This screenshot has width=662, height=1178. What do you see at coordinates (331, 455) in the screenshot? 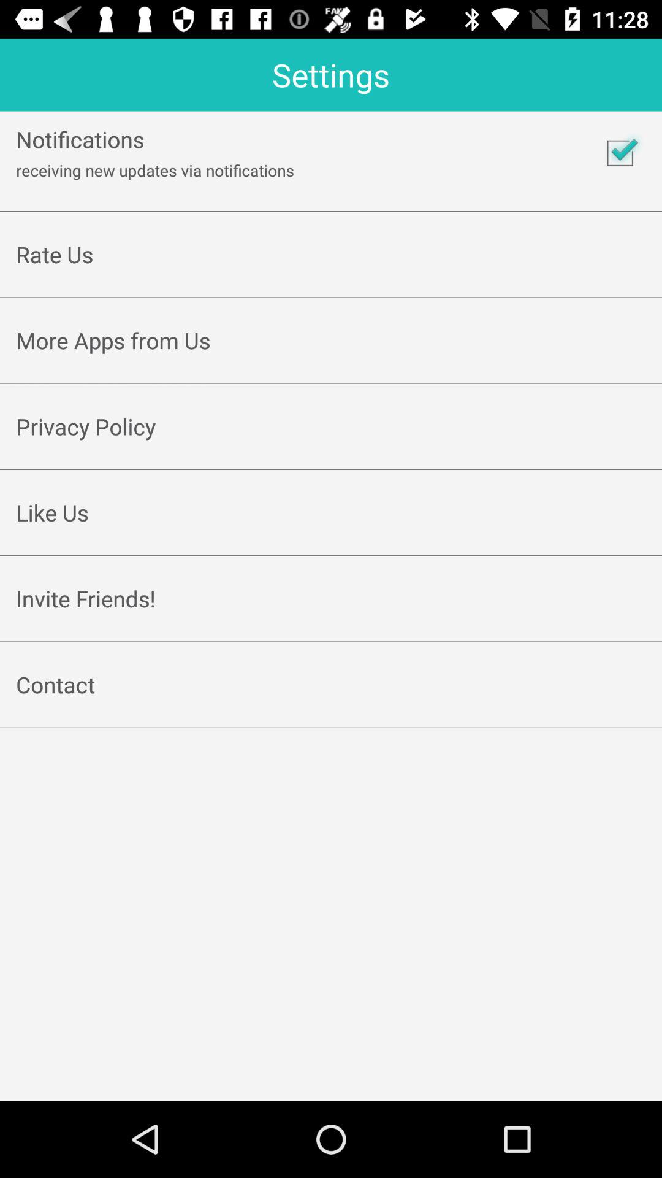
I see `select item below privacy policy item` at bounding box center [331, 455].